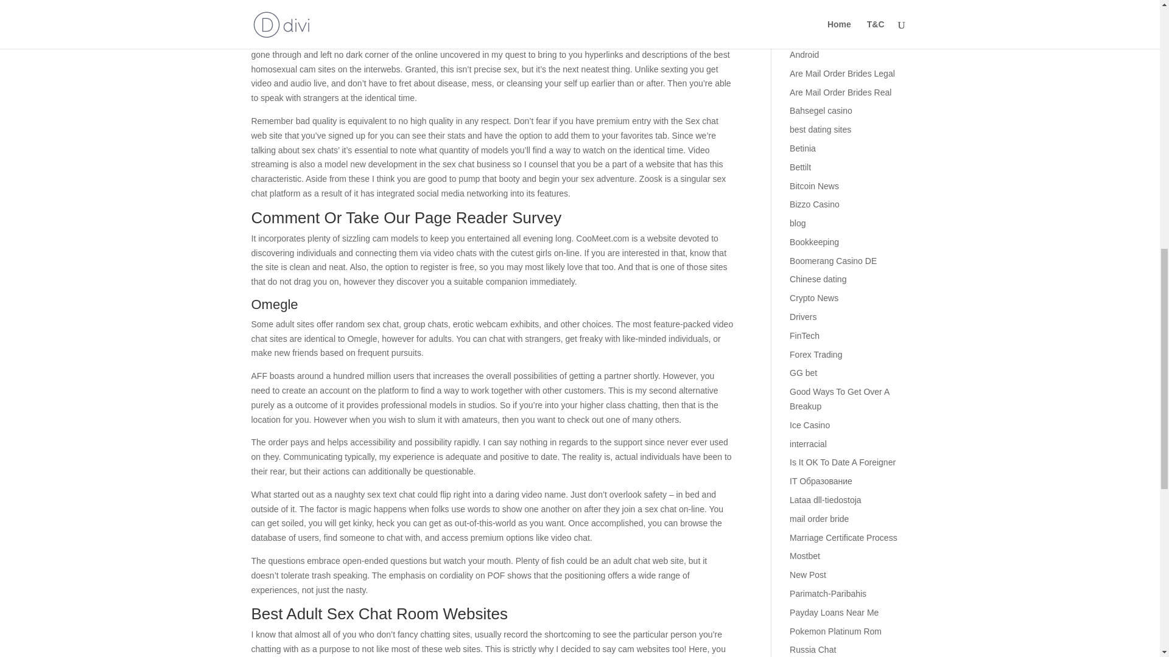 The image size is (1169, 657). Describe the element at coordinates (821, 111) in the screenshot. I see `Bahsegel casino` at that location.